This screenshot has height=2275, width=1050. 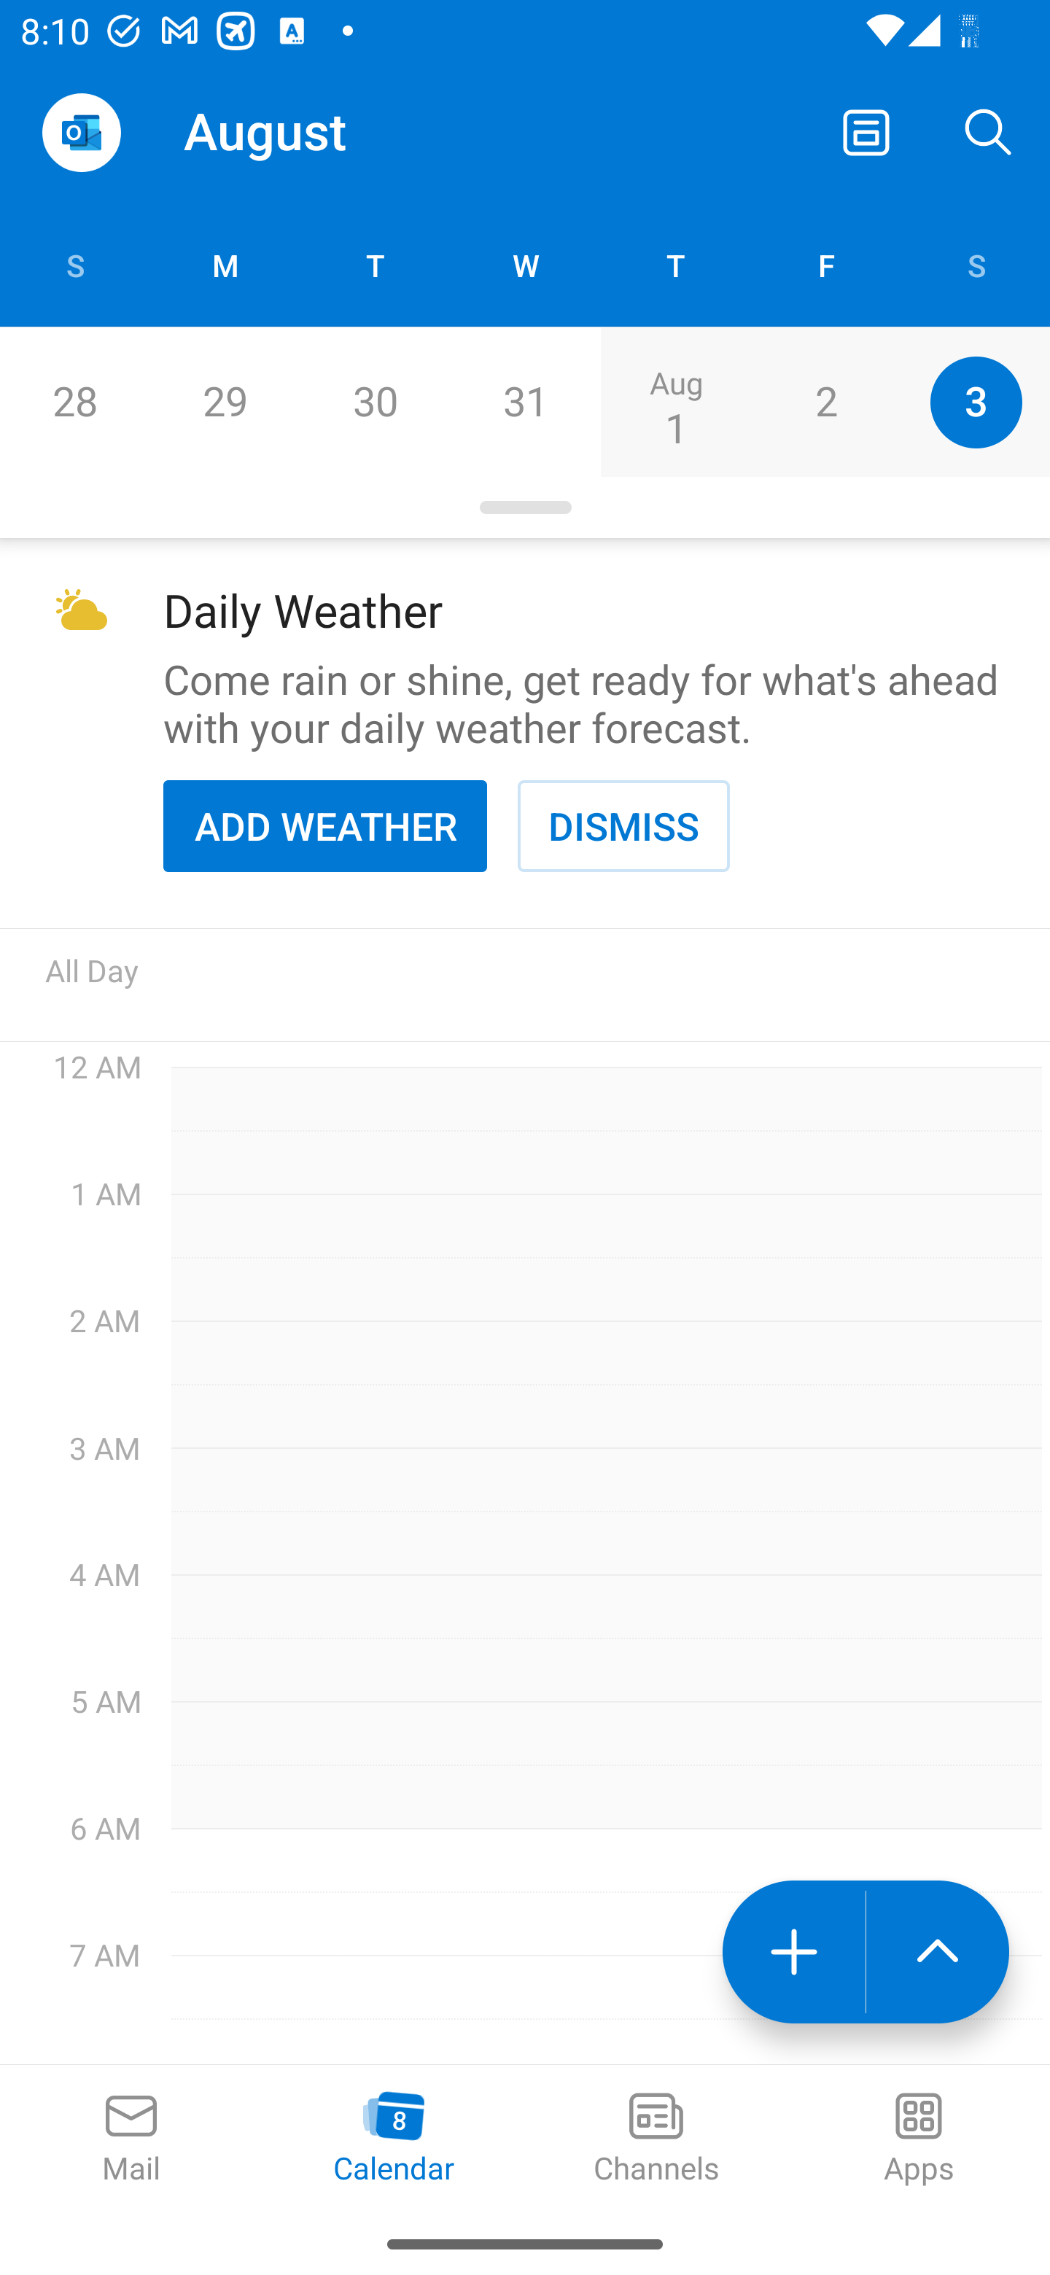 I want to click on 28 Sunday, July 28, so click(x=74, y=402).